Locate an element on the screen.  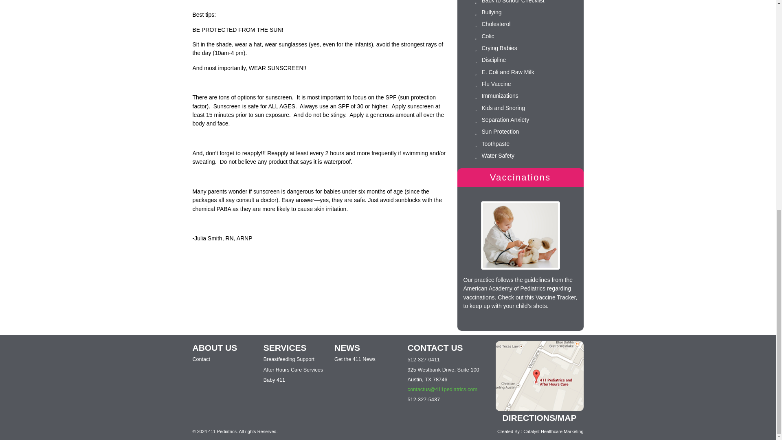
Crying Babies is located at coordinates (499, 48).